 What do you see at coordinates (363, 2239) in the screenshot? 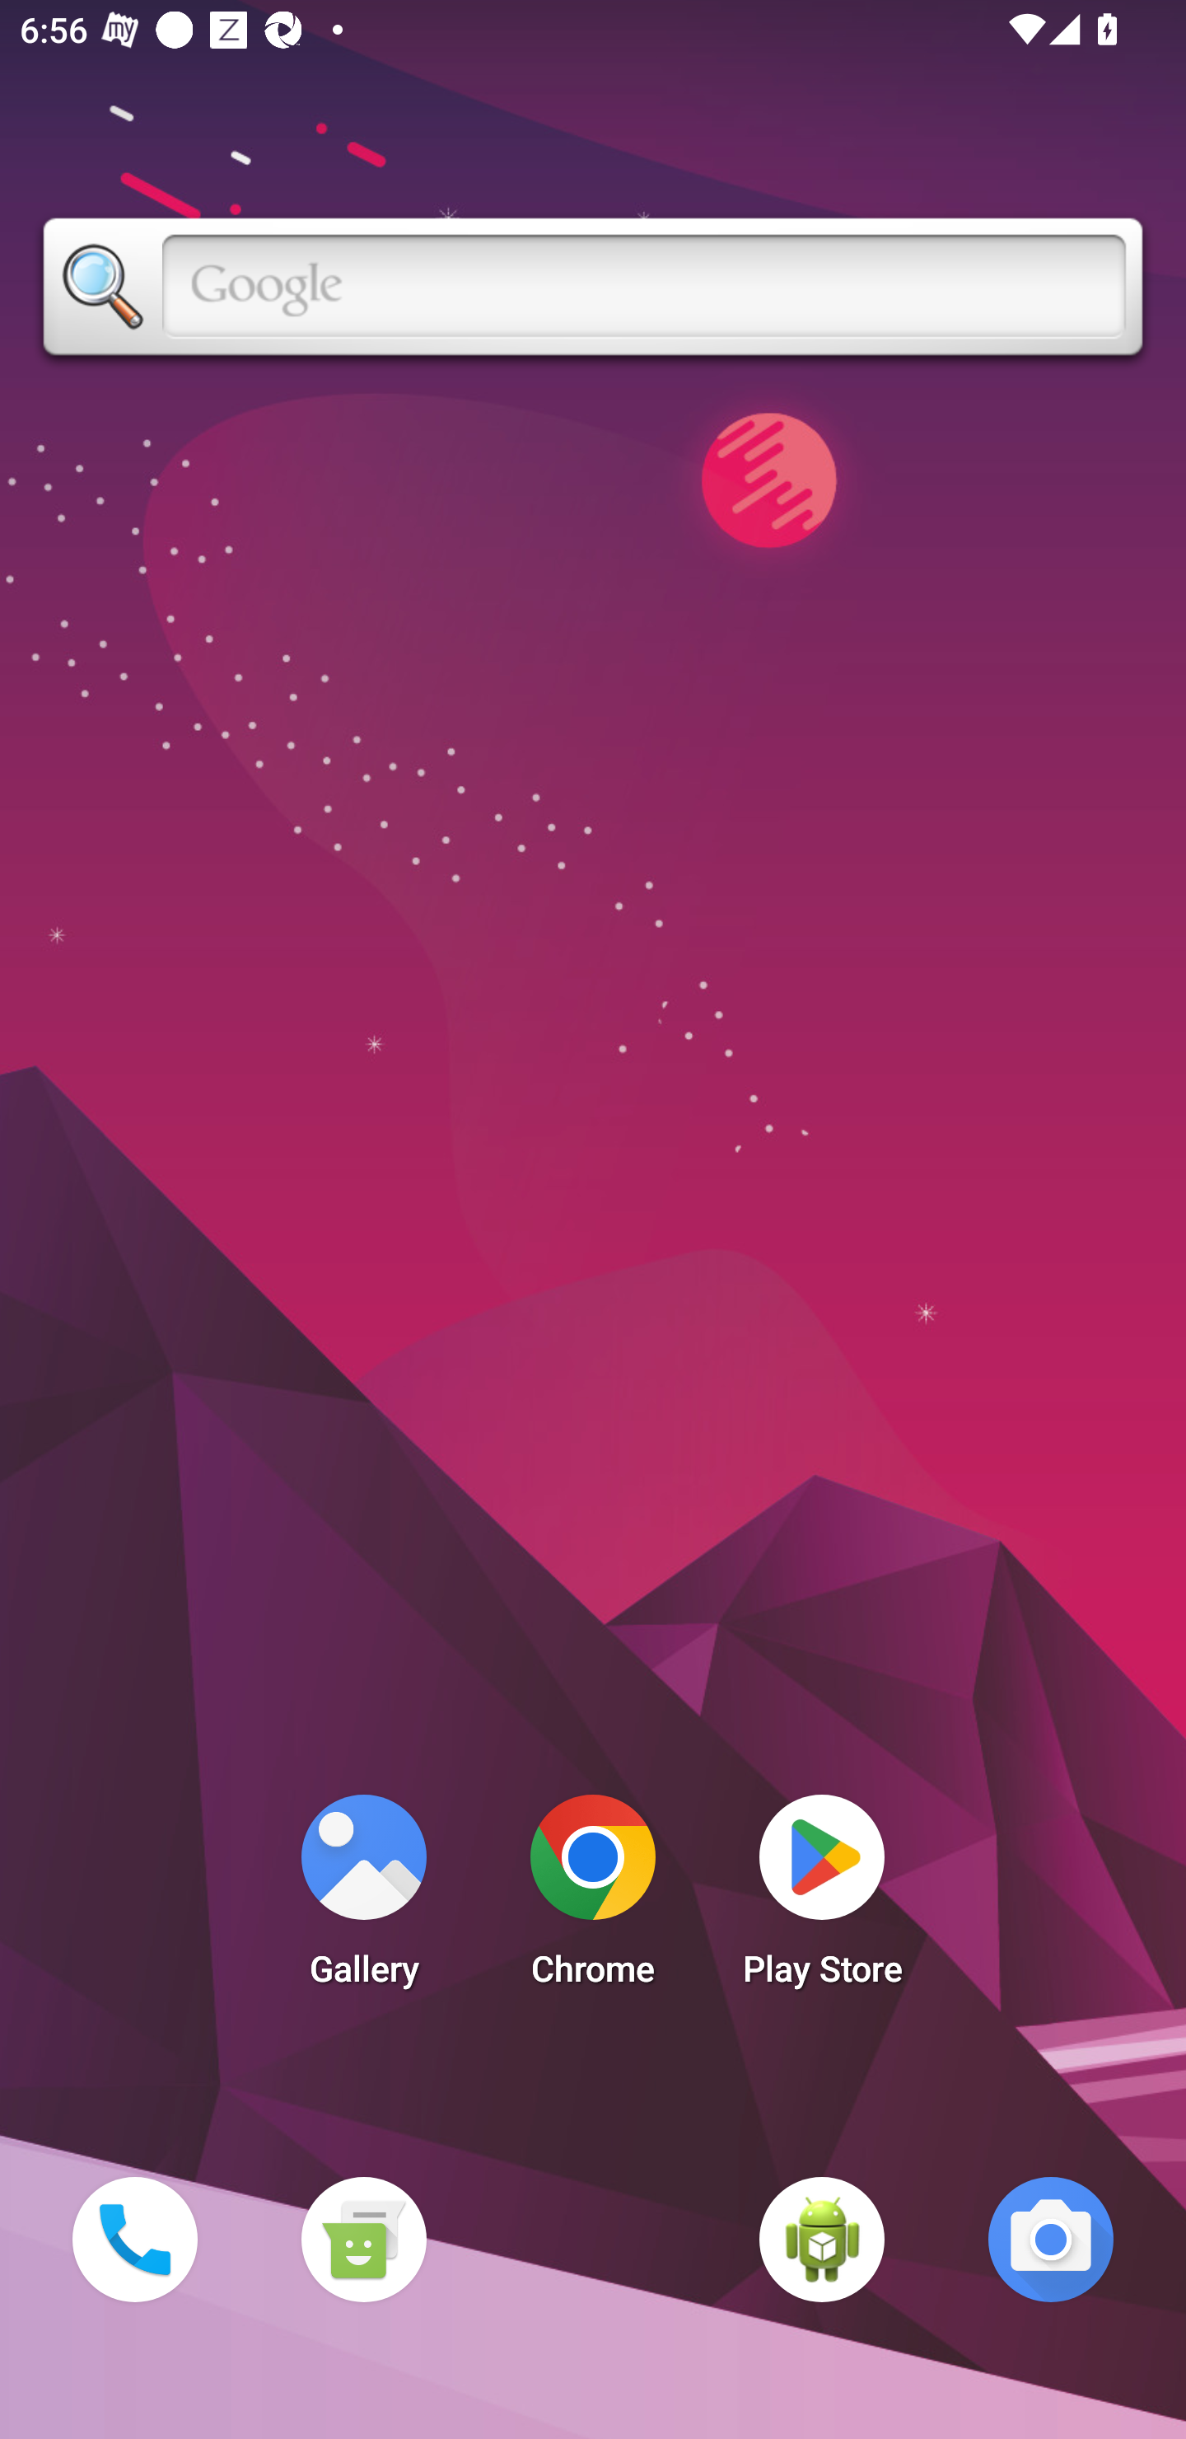
I see `Messaging` at bounding box center [363, 2239].